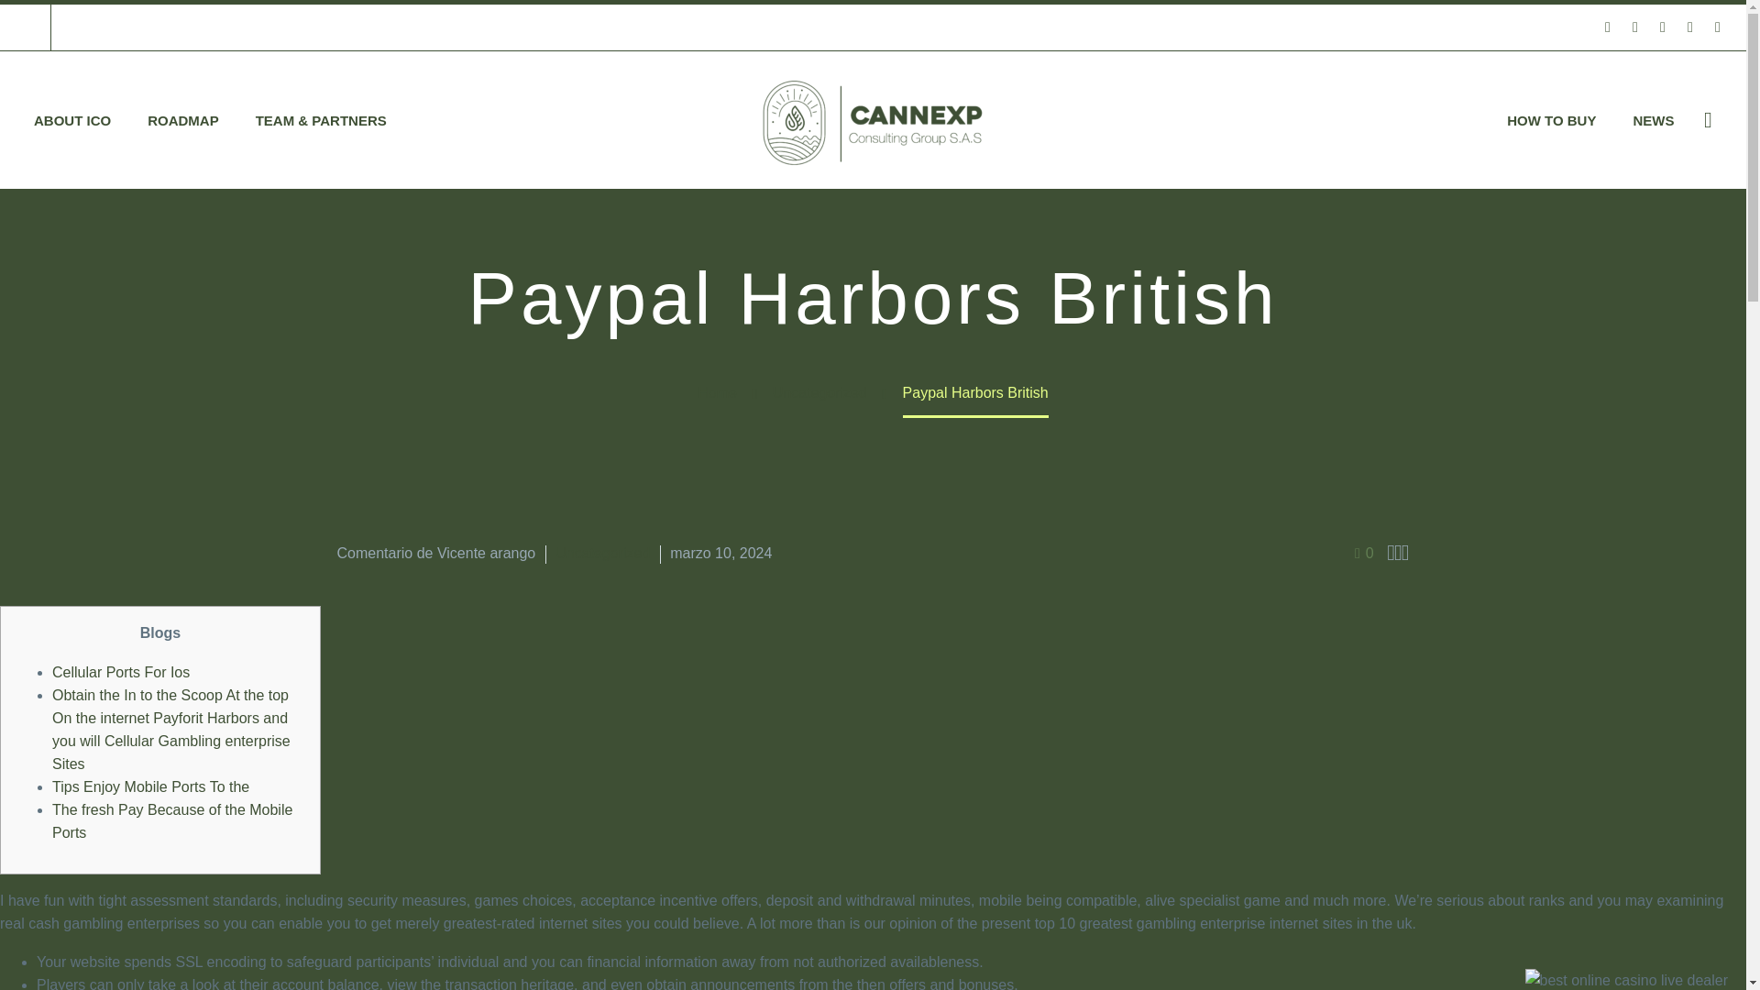 This screenshot has width=1760, height=990. I want to click on ROADMAP, so click(183, 121).